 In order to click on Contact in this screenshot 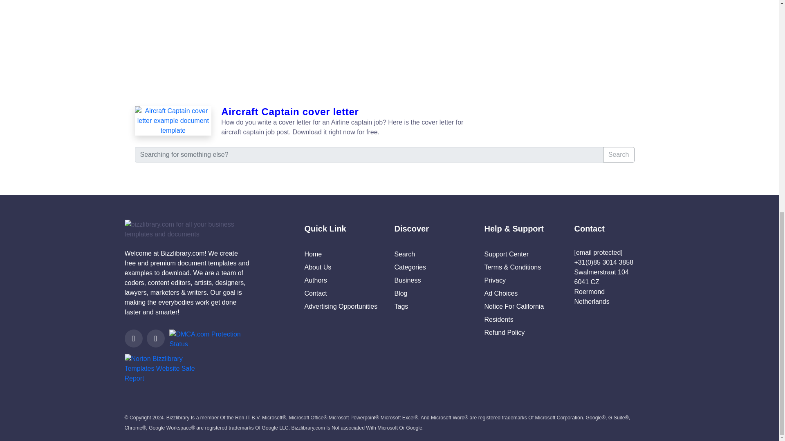, I will do `click(315, 293)`.